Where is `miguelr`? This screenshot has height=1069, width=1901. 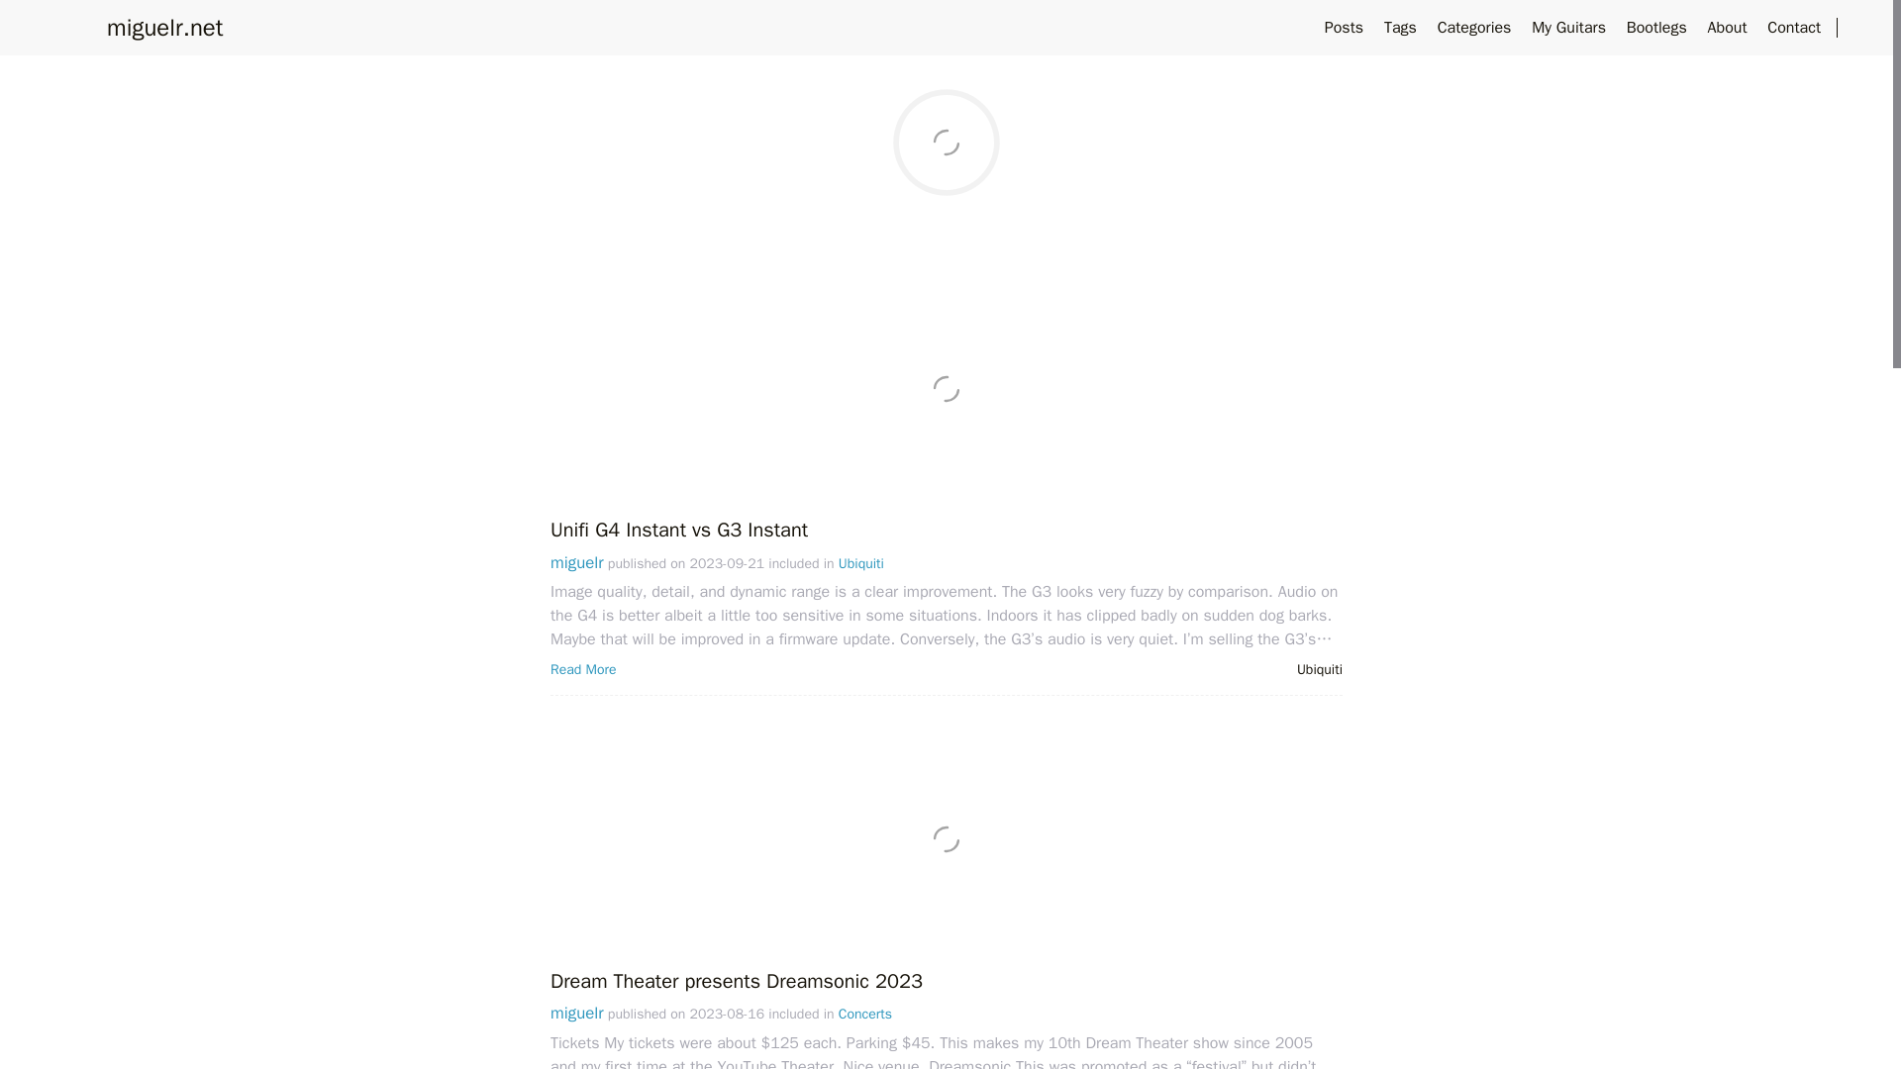 miguelr is located at coordinates (577, 562).